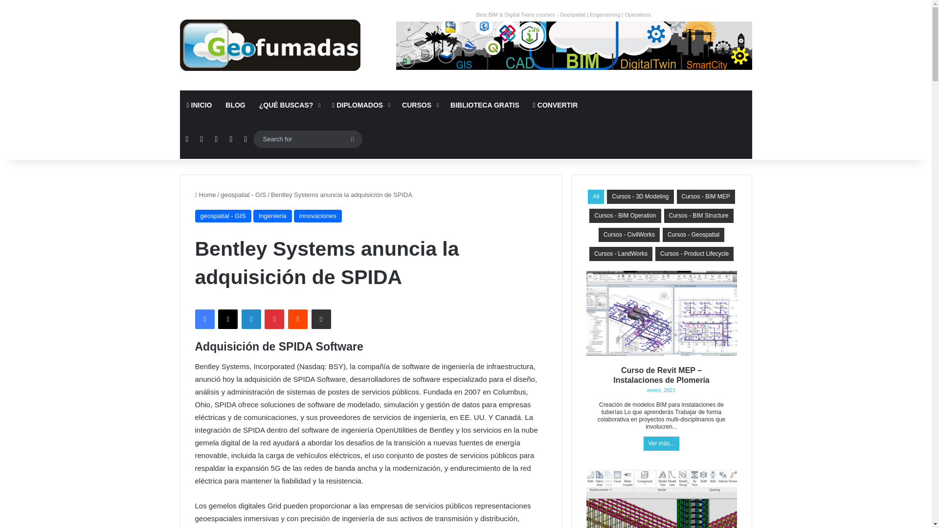 This screenshot has height=528, width=939. What do you see at coordinates (308, 139) in the screenshot?
I see `Search for` at bounding box center [308, 139].